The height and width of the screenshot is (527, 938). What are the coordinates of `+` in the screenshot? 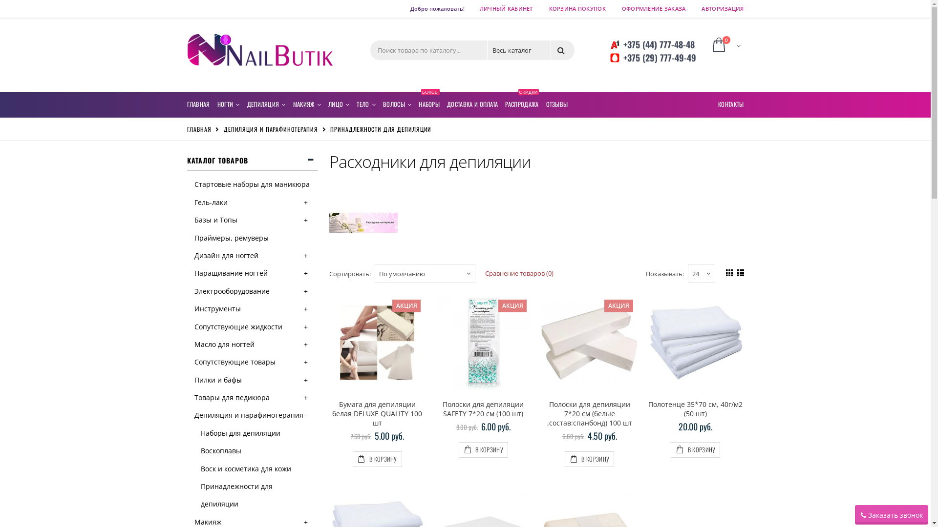 It's located at (307, 203).